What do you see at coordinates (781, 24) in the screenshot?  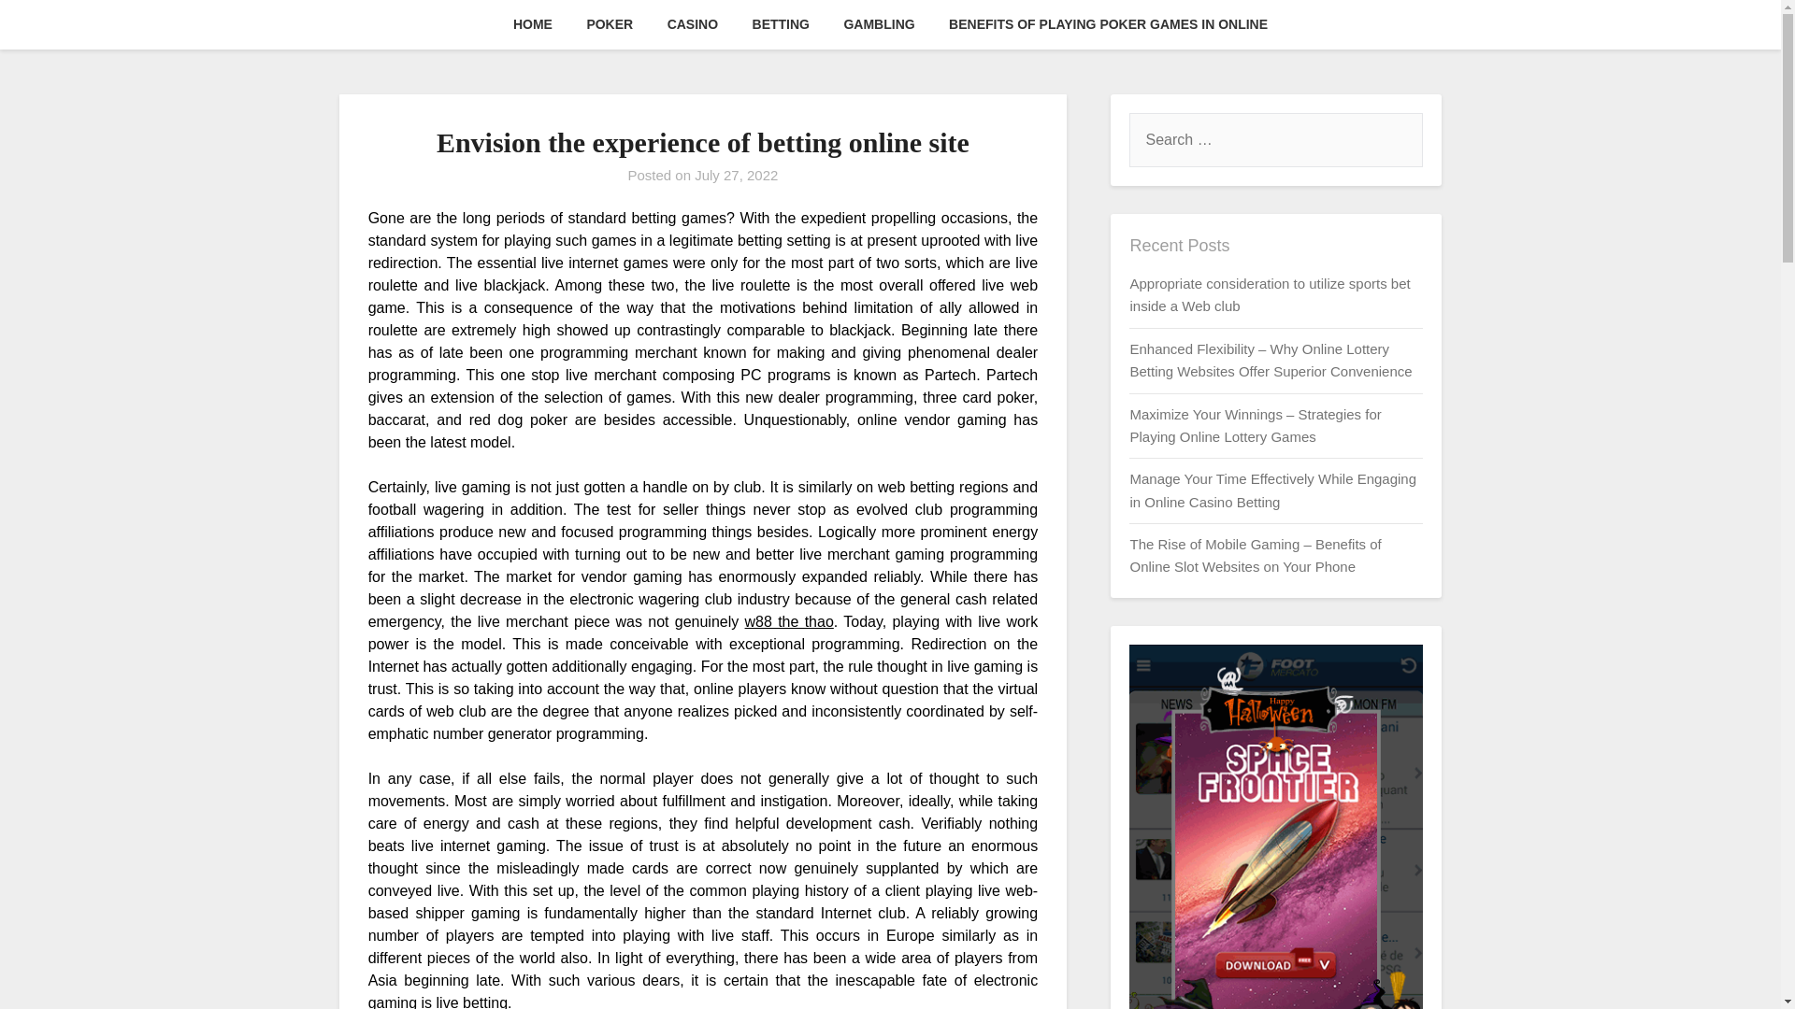 I see `BETTING` at bounding box center [781, 24].